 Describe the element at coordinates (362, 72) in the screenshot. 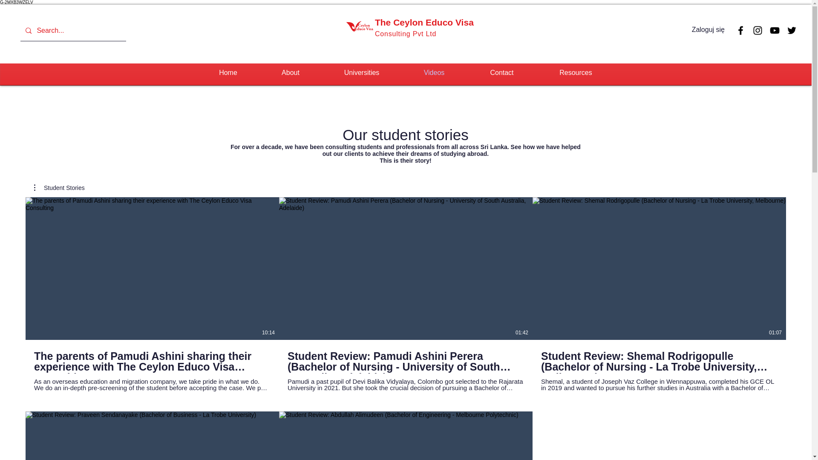

I see `Universities` at that location.